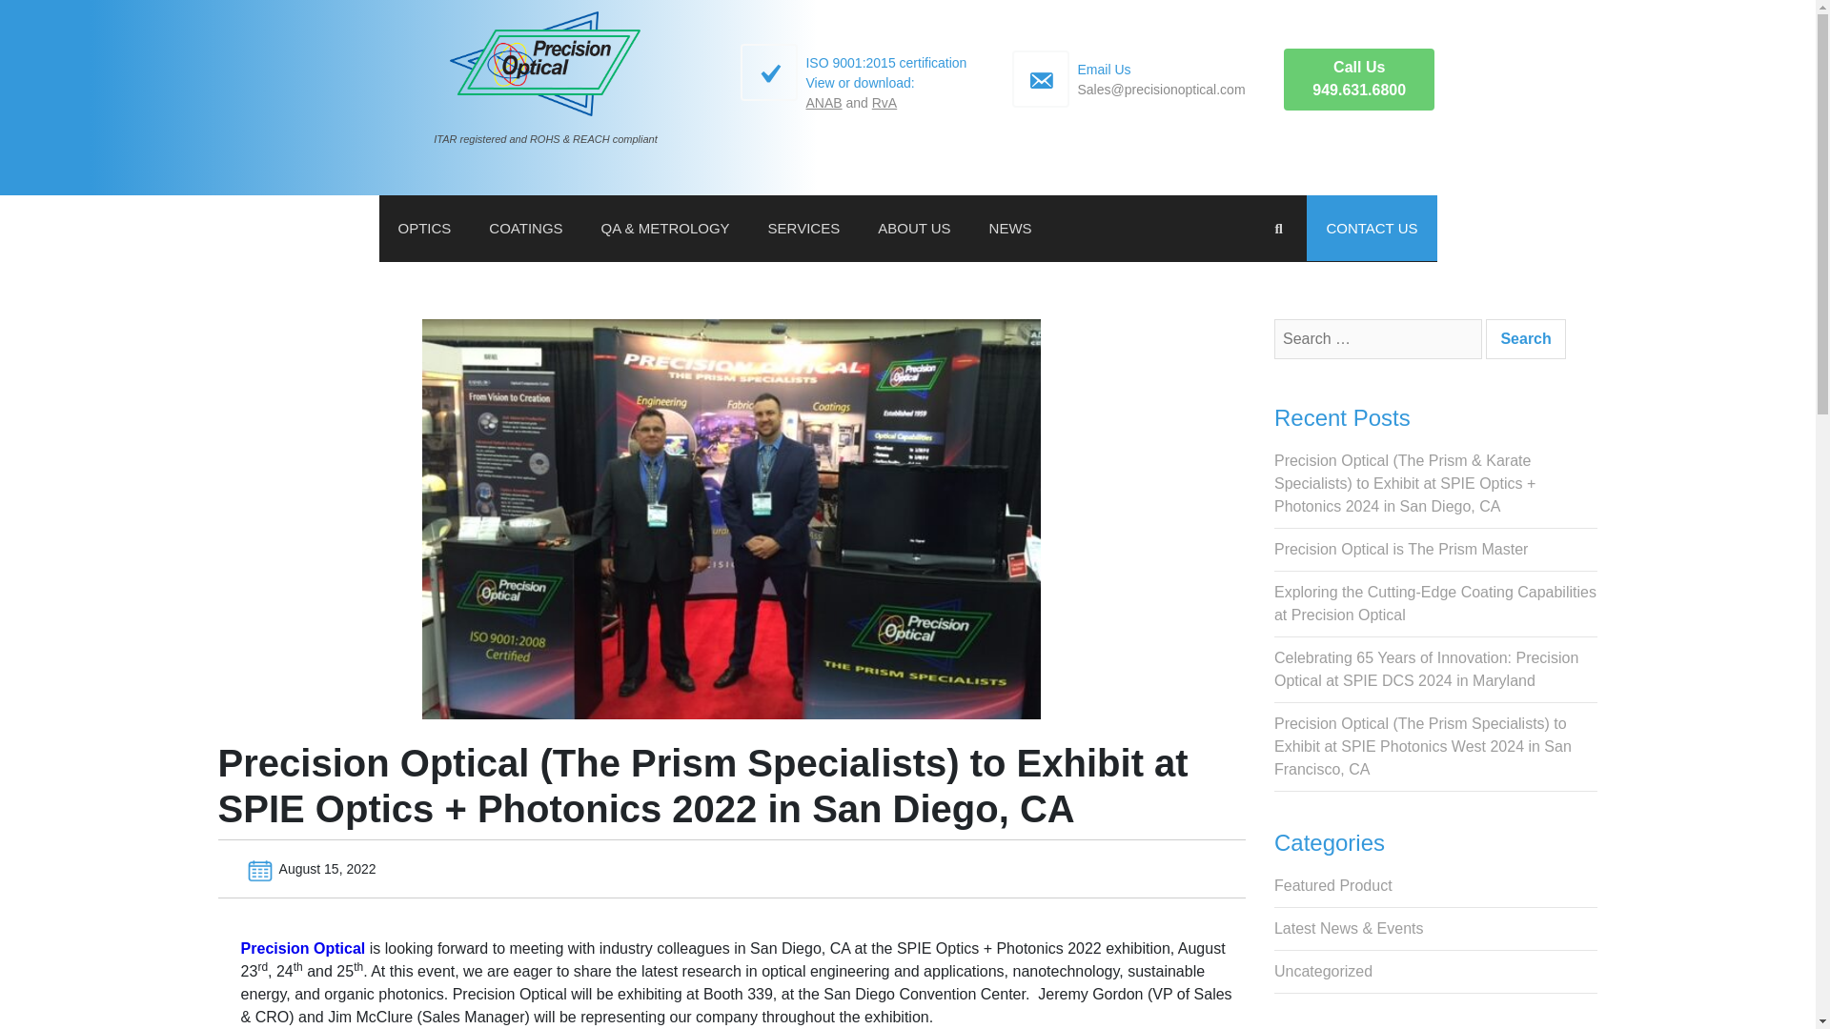 The height and width of the screenshot is (1029, 1830). I want to click on Search, so click(823, 103).